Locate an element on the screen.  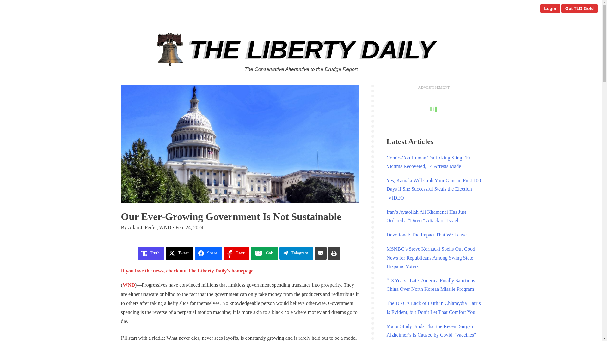
Share on Truth is located at coordinates (151, 253).